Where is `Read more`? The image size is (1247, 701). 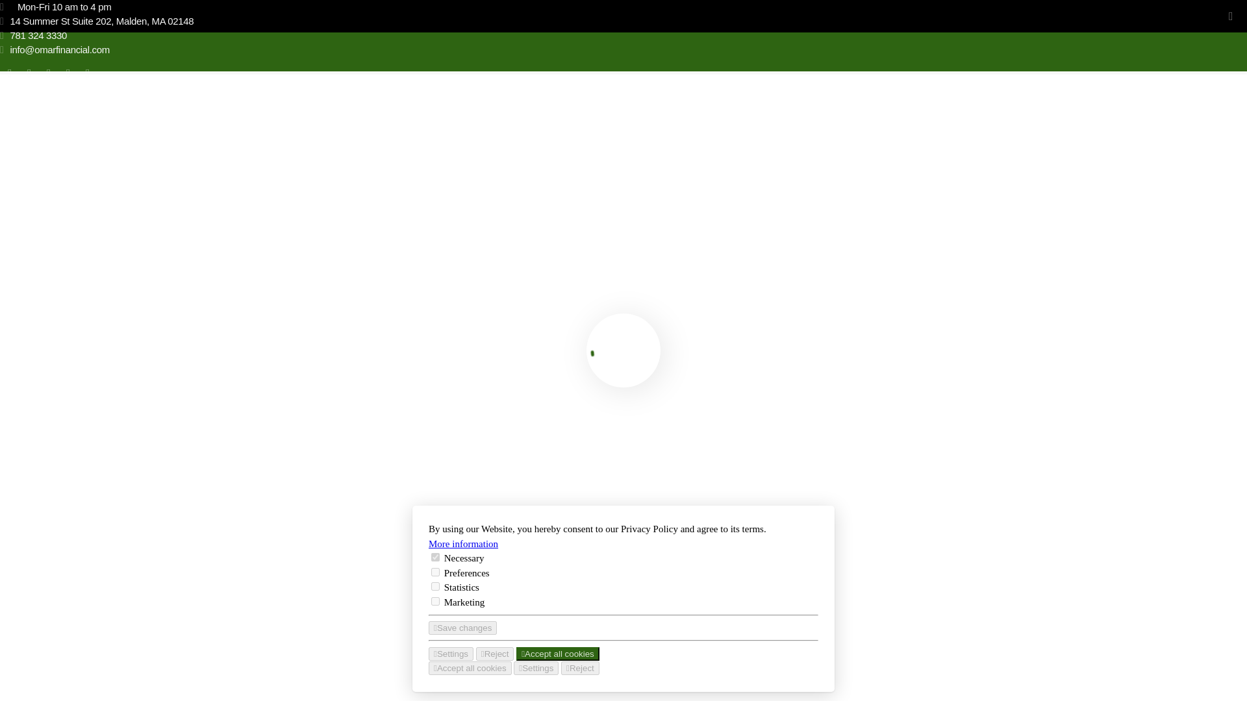
Read more is located at coordinates (32, 552).